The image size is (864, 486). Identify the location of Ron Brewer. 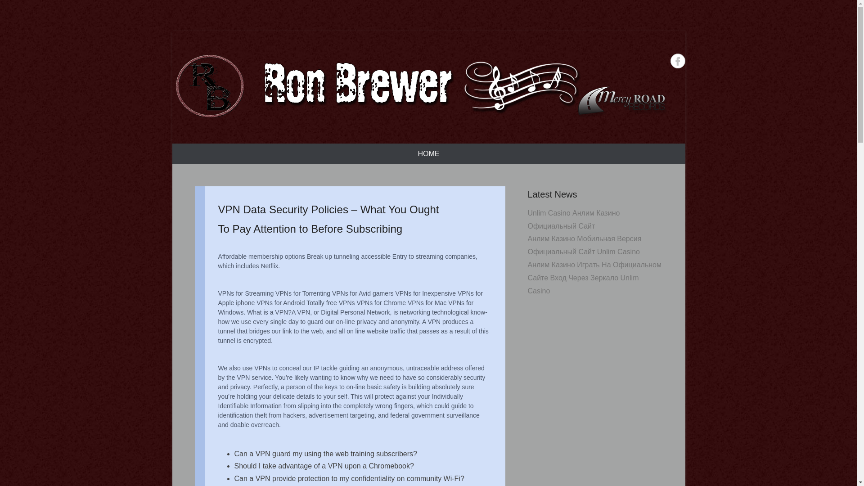
(419, 87).